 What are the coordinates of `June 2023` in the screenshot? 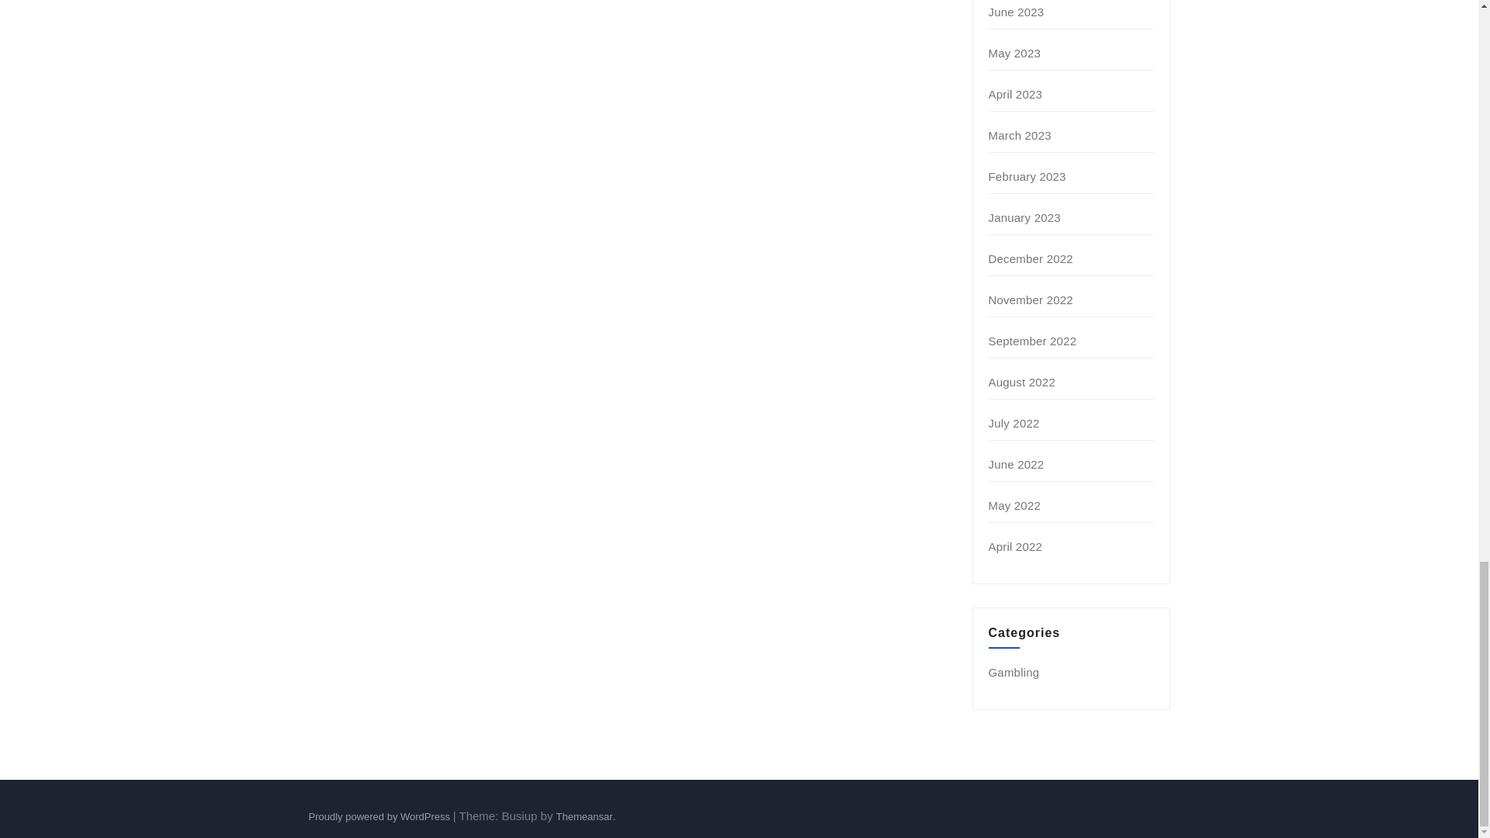 It's located at (1017, 11).